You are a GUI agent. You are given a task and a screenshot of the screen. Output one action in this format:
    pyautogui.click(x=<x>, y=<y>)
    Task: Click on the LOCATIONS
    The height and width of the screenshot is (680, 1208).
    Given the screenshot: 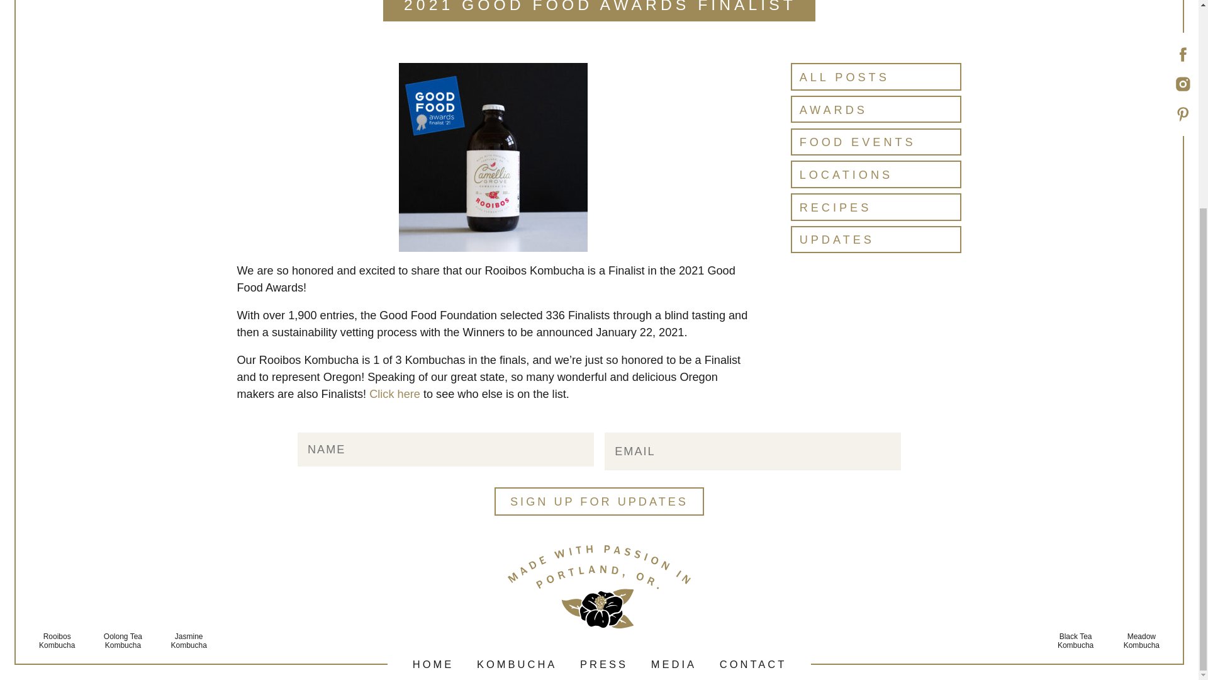 What is the action you would take?
    pyautogui.click(x=876, y=174)
    